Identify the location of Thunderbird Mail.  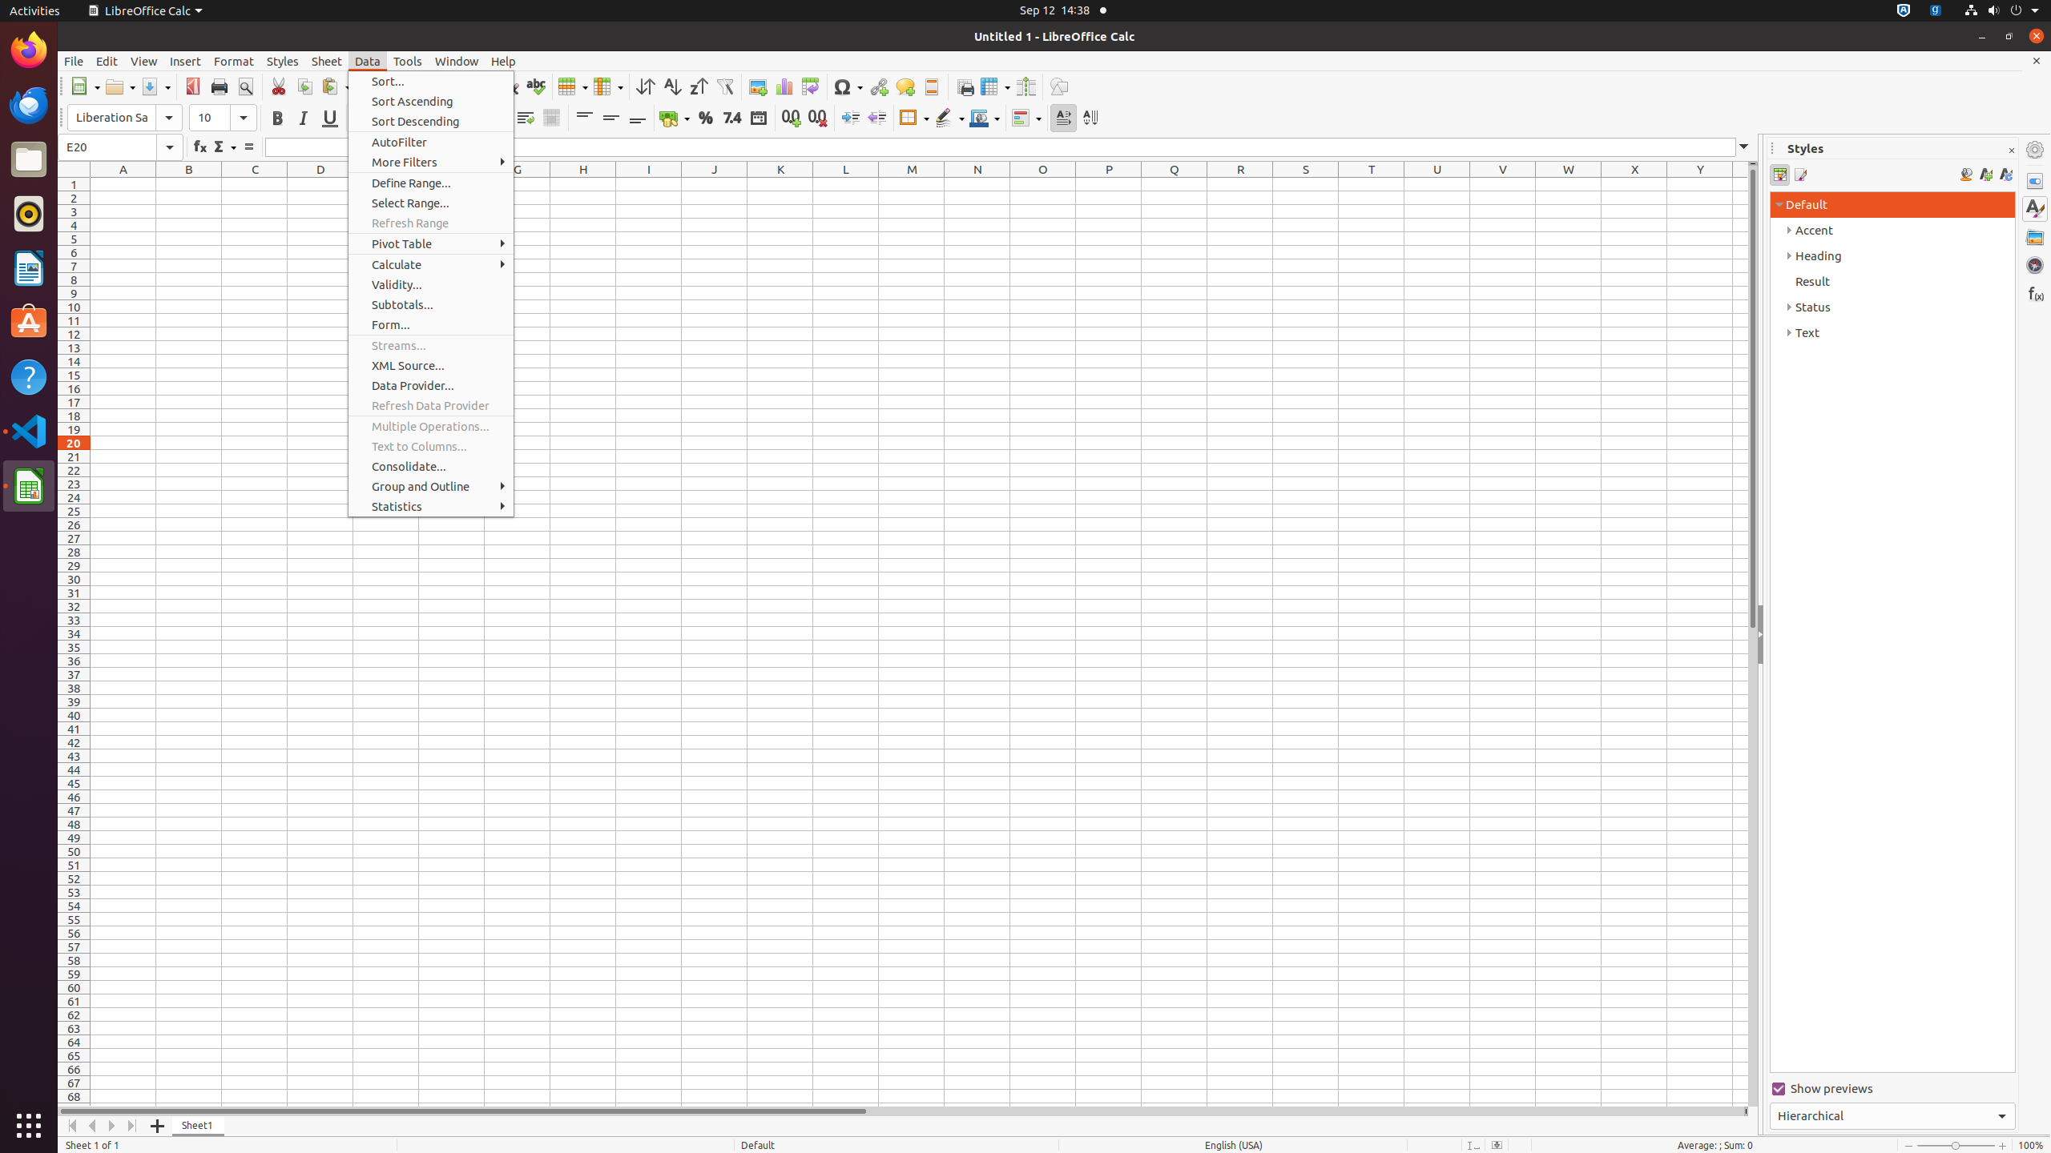
(29, 105).